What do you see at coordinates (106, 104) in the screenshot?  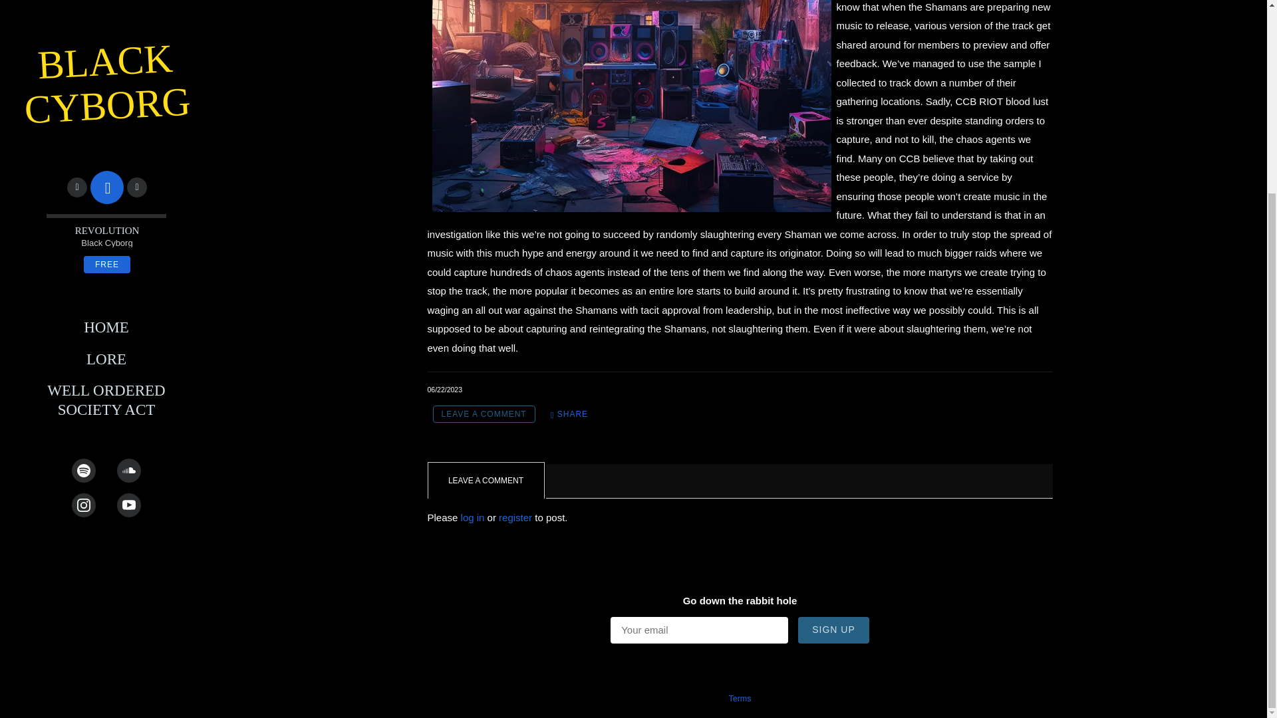 I see `LORE` at bounding box center [106, 104].